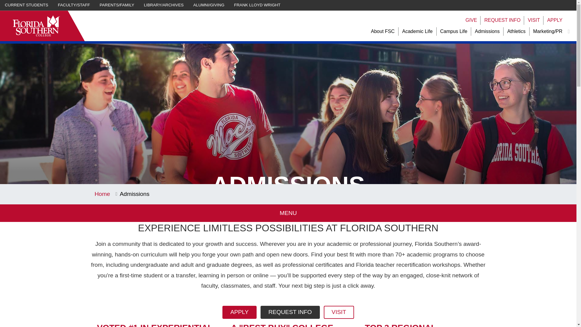  I want to click on VISIT, so click(533, 20).